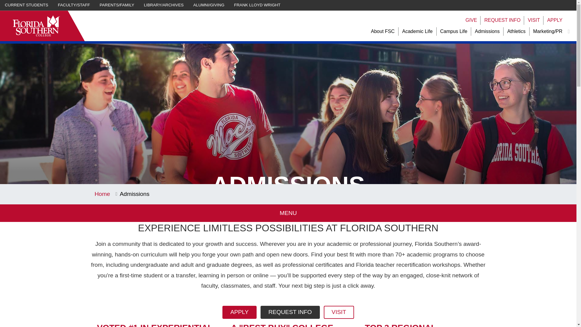  I want to click on VISIT, so click(533, 20).